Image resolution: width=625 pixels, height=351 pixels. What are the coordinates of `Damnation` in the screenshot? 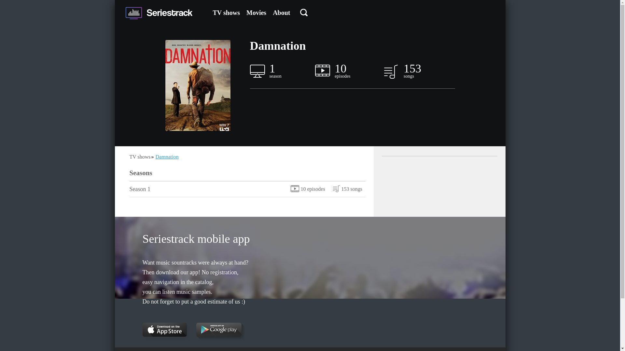 It's located at (167, 157).